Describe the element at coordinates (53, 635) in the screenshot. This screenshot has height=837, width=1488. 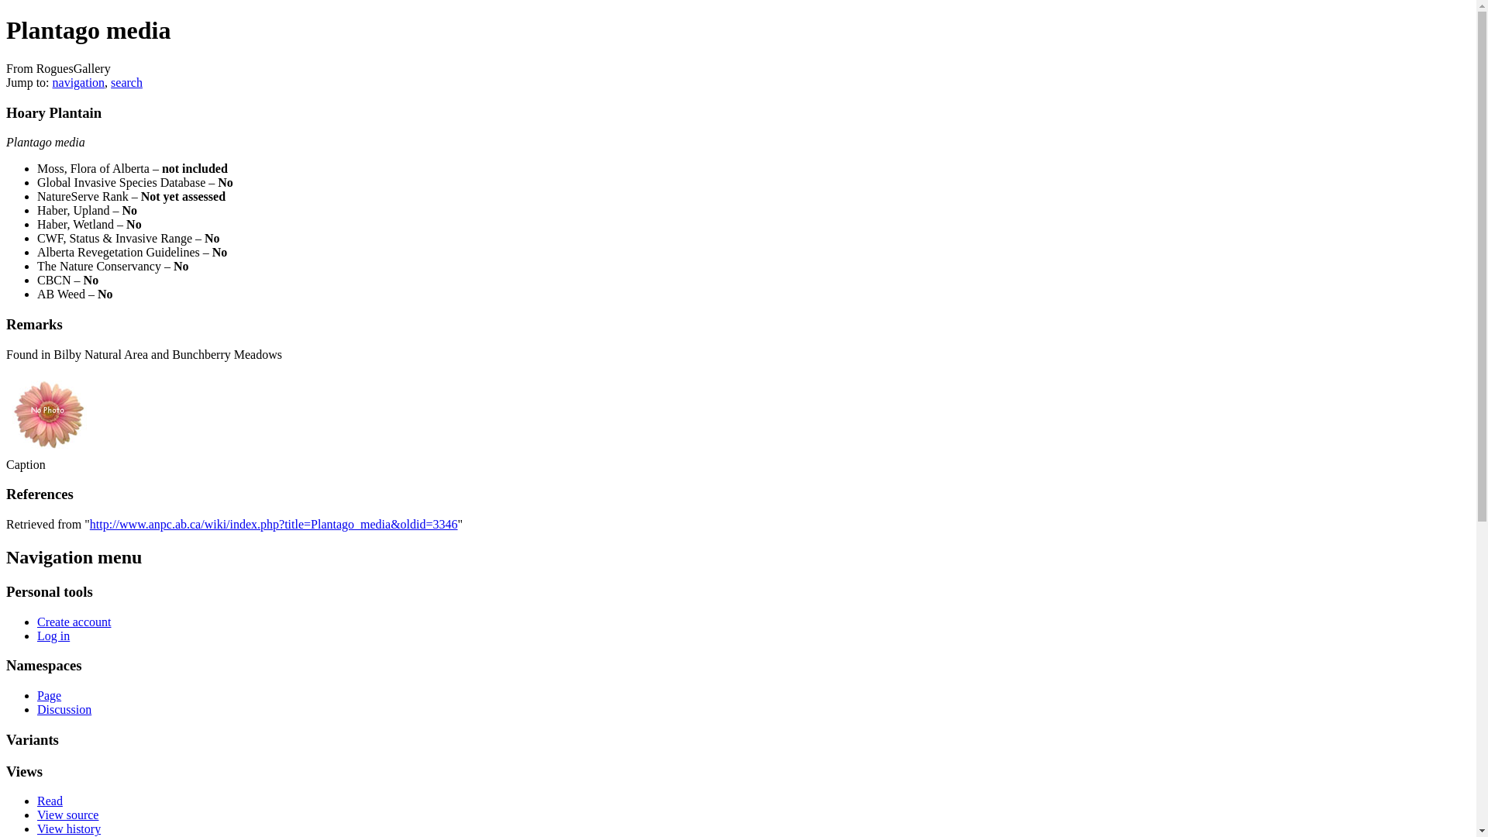
I see `Log in` at that location.